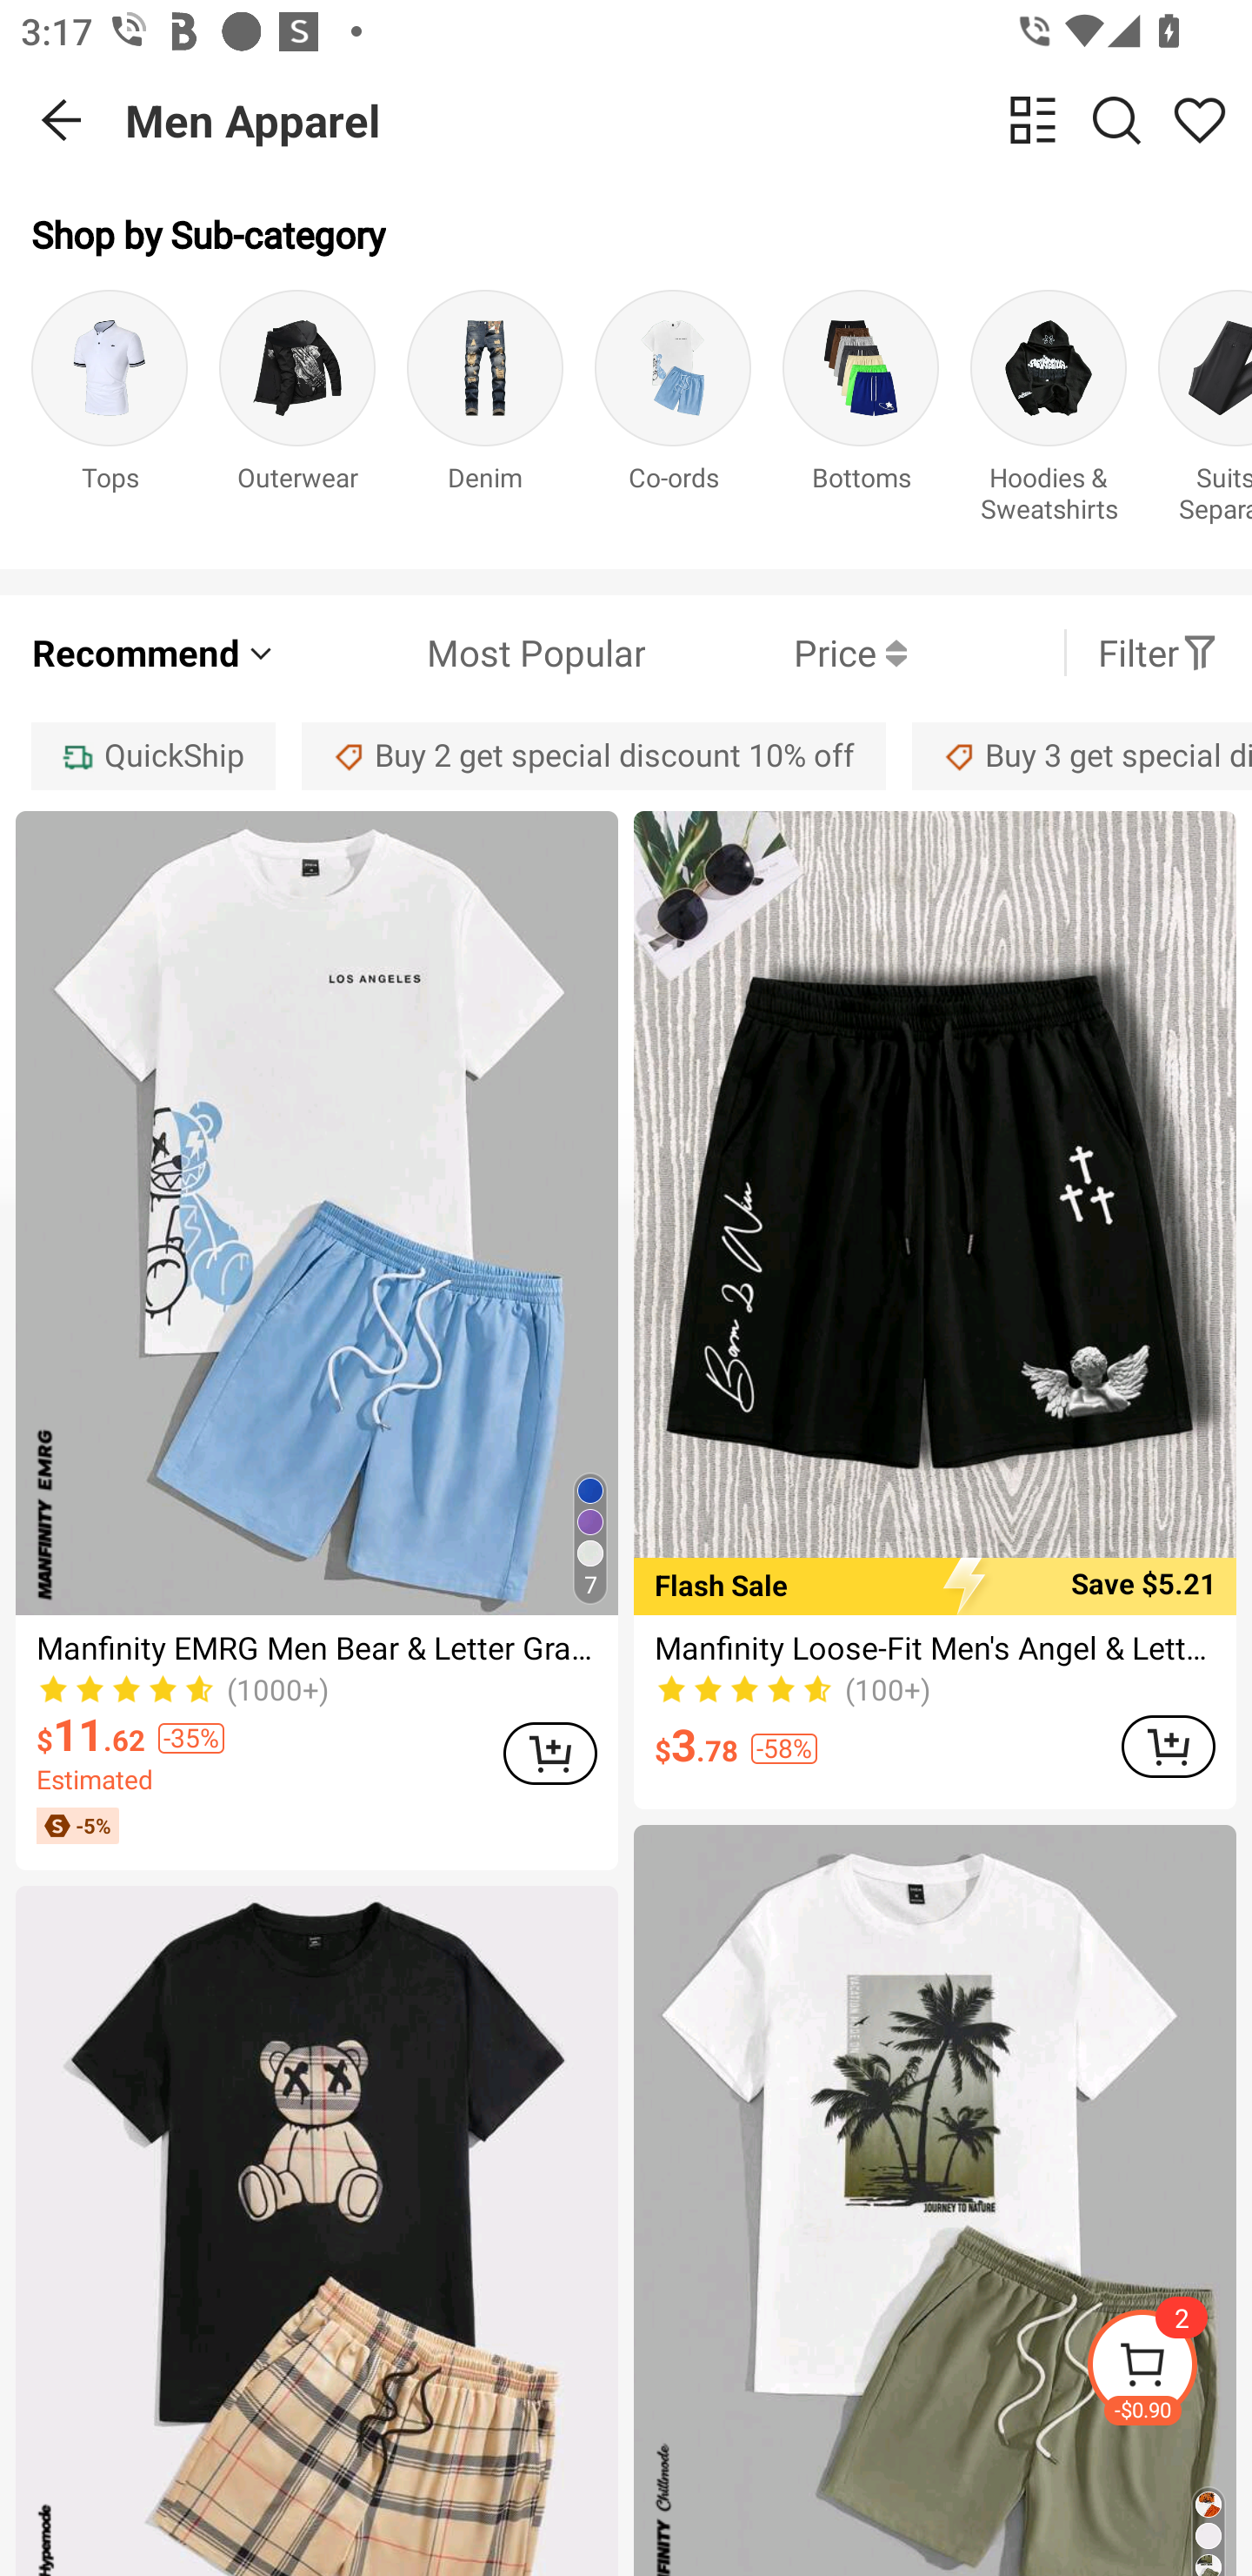 The height and width of the screenshot is (2576, 1252). I want to click on ADD TO CART, so click(549, 1754).